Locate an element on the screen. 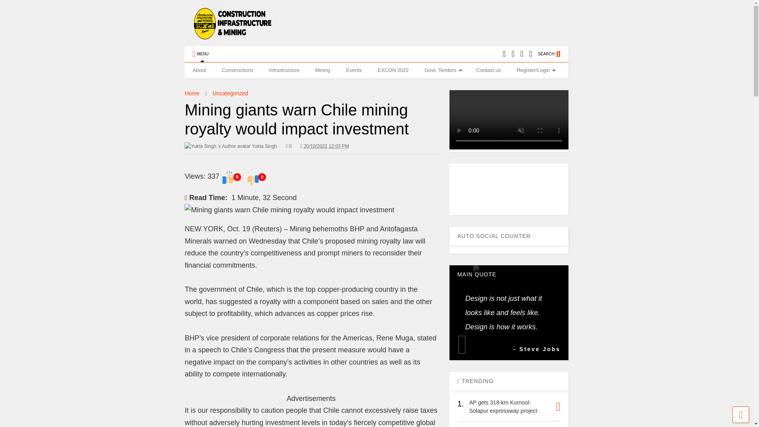 The image size is (759, 427). MENU is located at coordinates (200, 54).